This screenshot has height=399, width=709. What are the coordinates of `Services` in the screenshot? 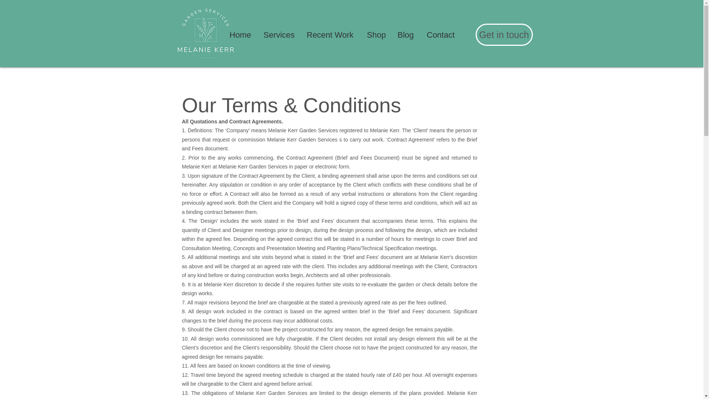 It's located at (279, 35).